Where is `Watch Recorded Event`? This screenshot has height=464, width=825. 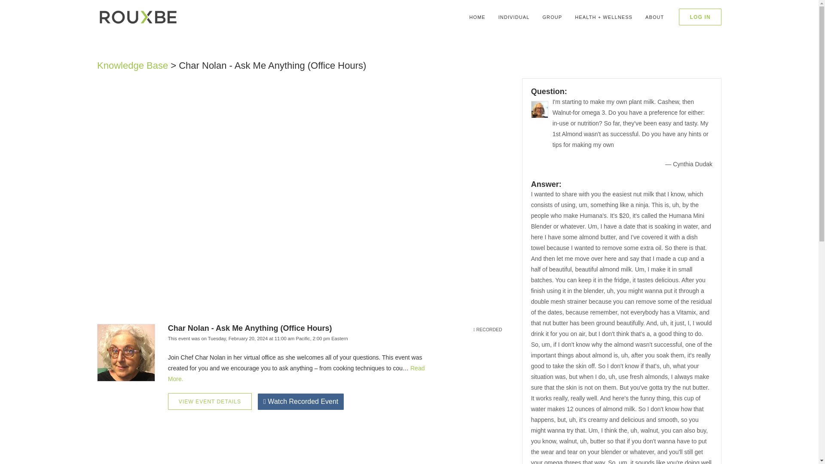
Watch Recorded Event is located at coordinates (301, 401).